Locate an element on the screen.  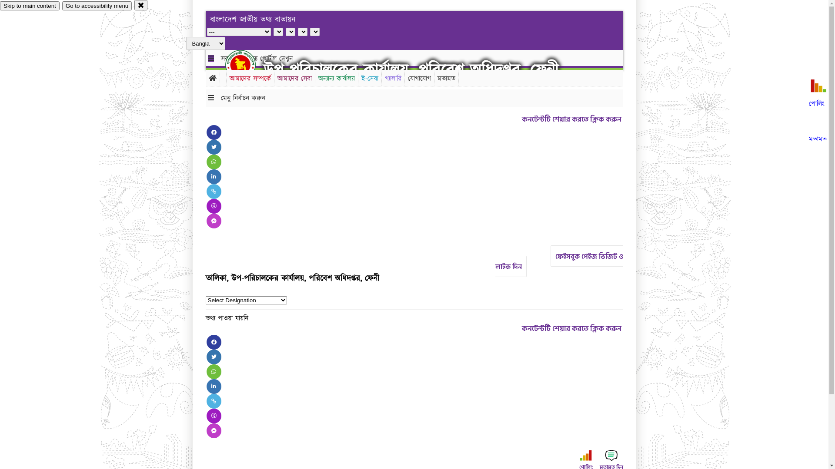

                
             is located at coordinates (248, 65).